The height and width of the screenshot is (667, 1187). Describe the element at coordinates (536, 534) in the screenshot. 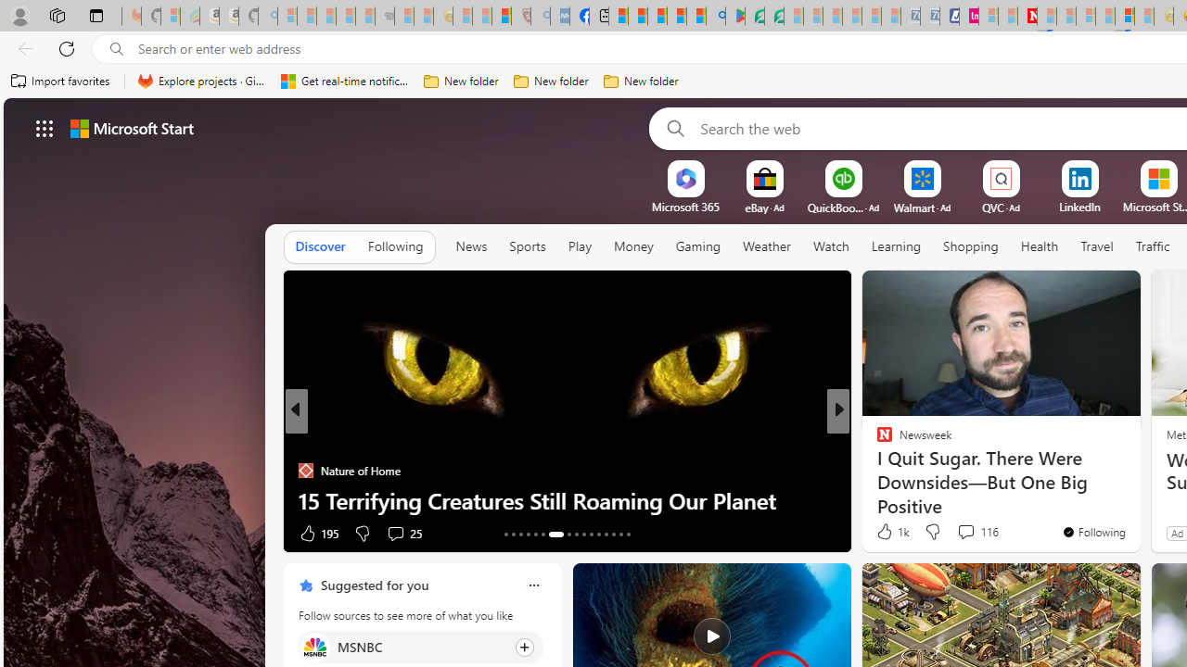

I see `AutomationID: tab-17` at that location.